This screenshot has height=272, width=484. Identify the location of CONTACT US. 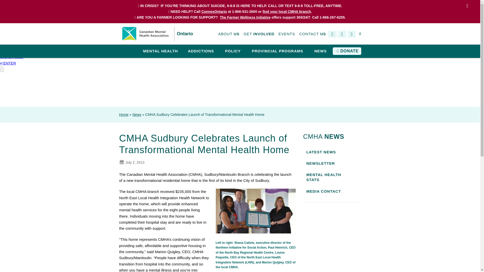
(312, 34).